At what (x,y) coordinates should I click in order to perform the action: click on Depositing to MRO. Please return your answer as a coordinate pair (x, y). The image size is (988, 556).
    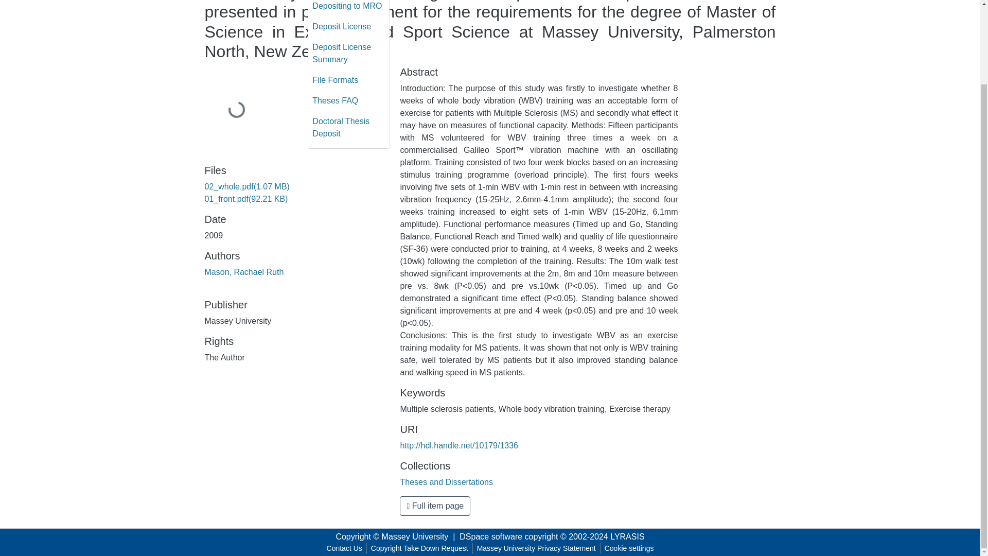
    Looking at the image, I should click on (349, 8).